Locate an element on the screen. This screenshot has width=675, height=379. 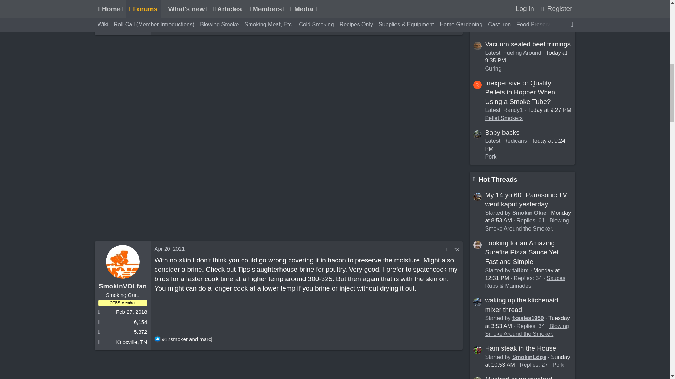
Apr 20, 2021 at 4:00 PM is located at coordinates (169, 248).